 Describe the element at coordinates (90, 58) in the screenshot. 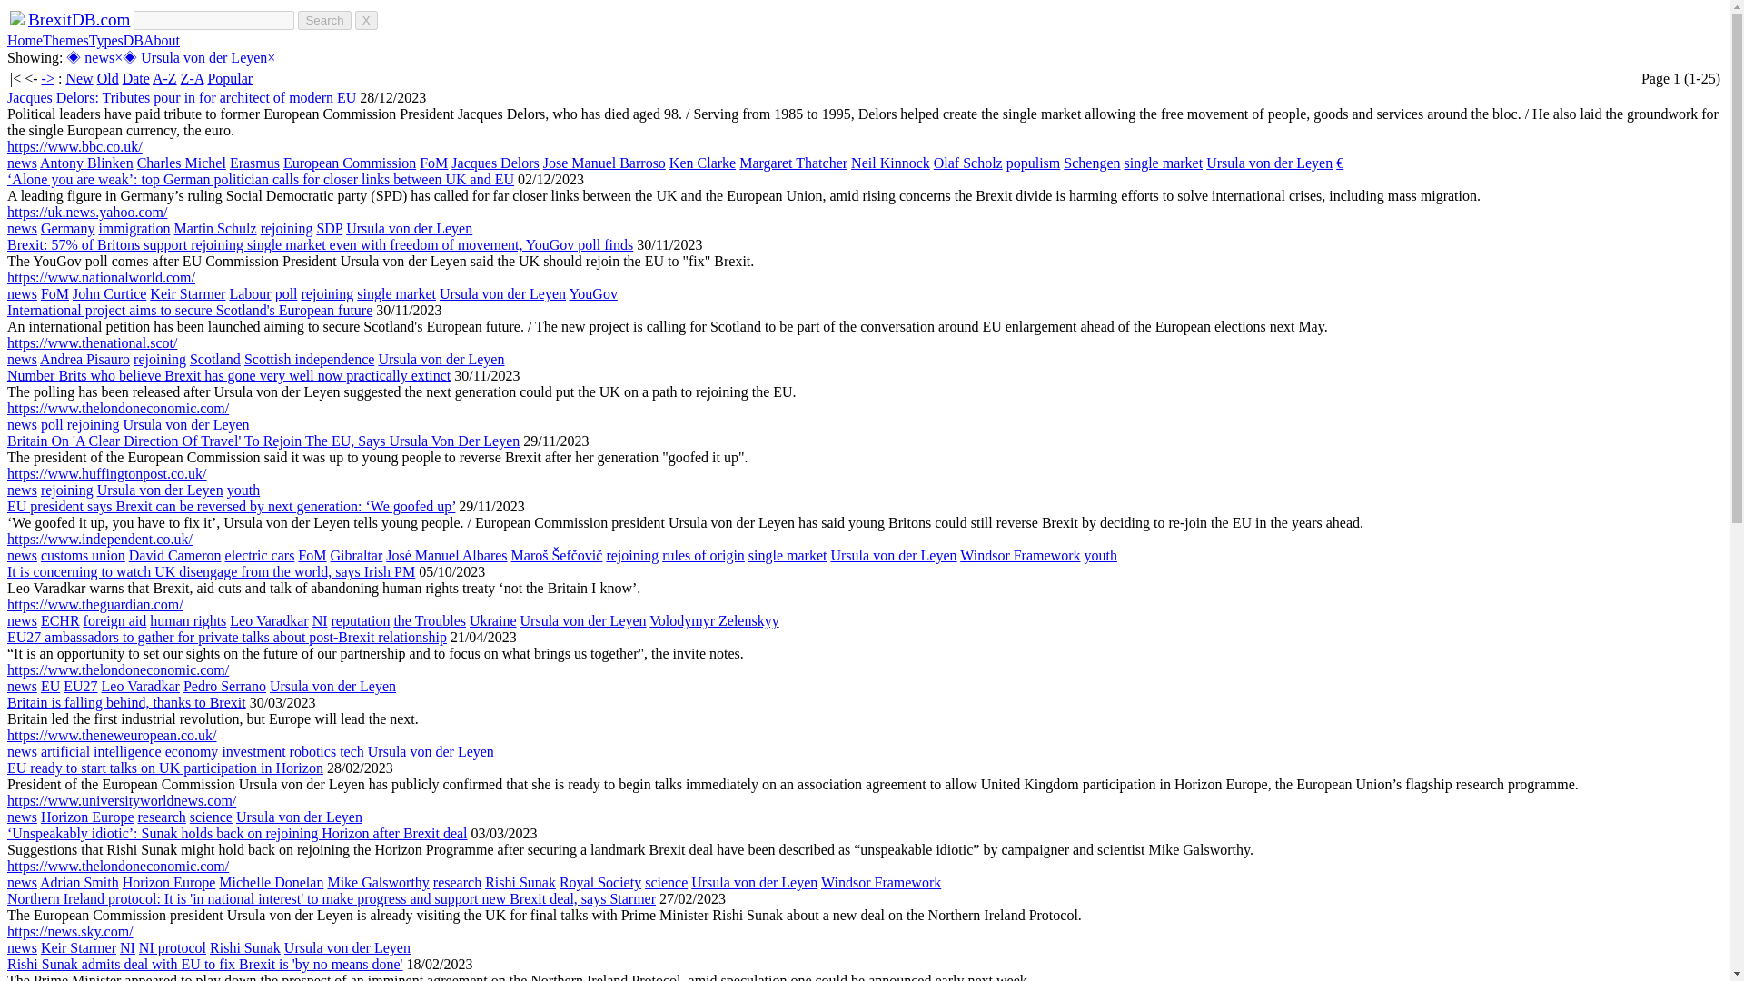

I see `Brexit or EU related news` at that location.